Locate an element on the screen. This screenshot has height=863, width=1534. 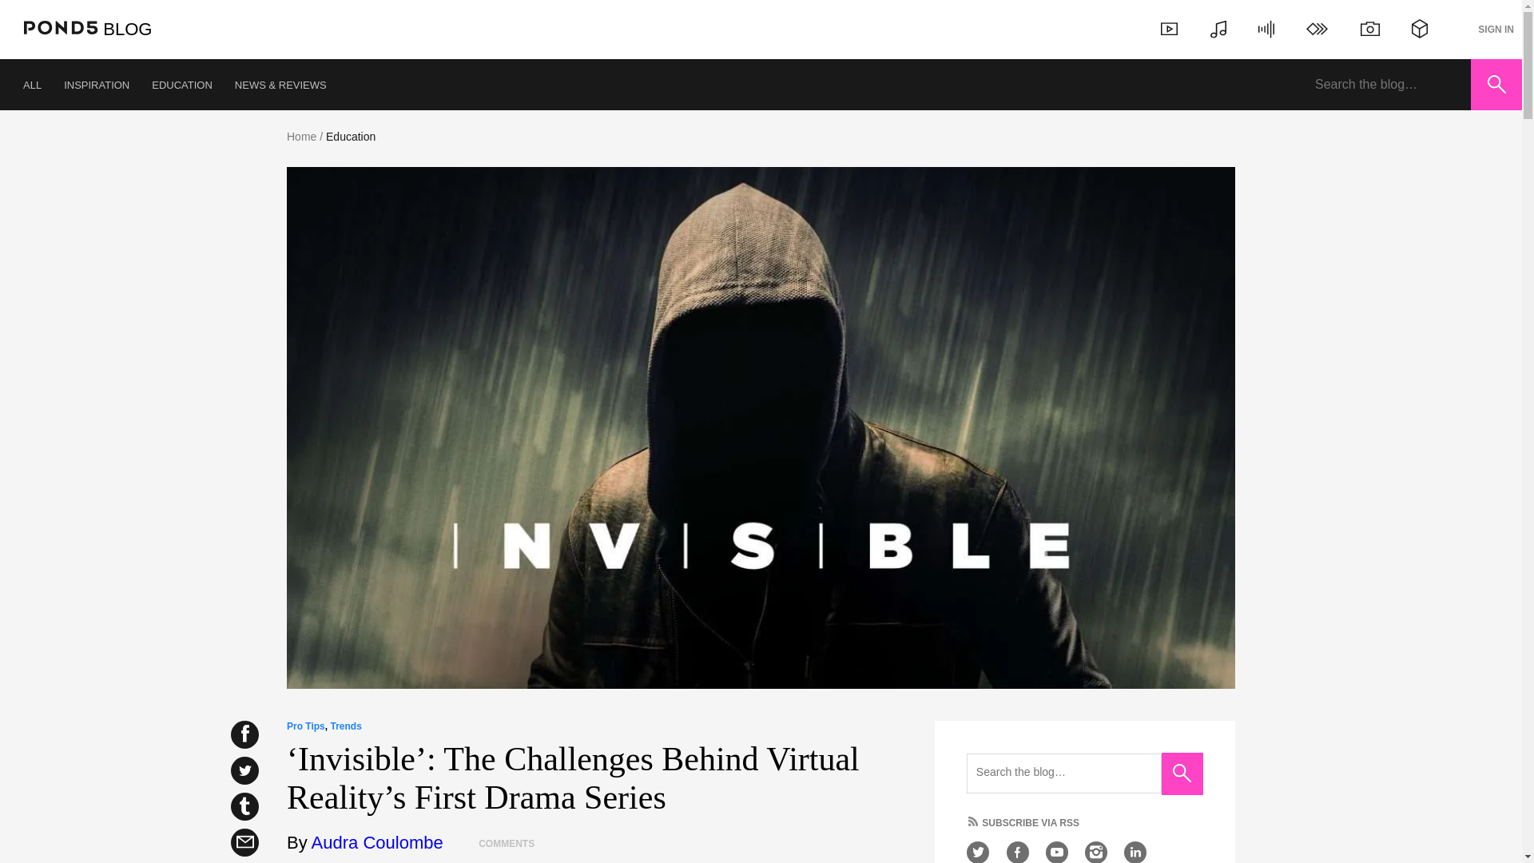
INSPIRATION is located at coordinates (96, 84).